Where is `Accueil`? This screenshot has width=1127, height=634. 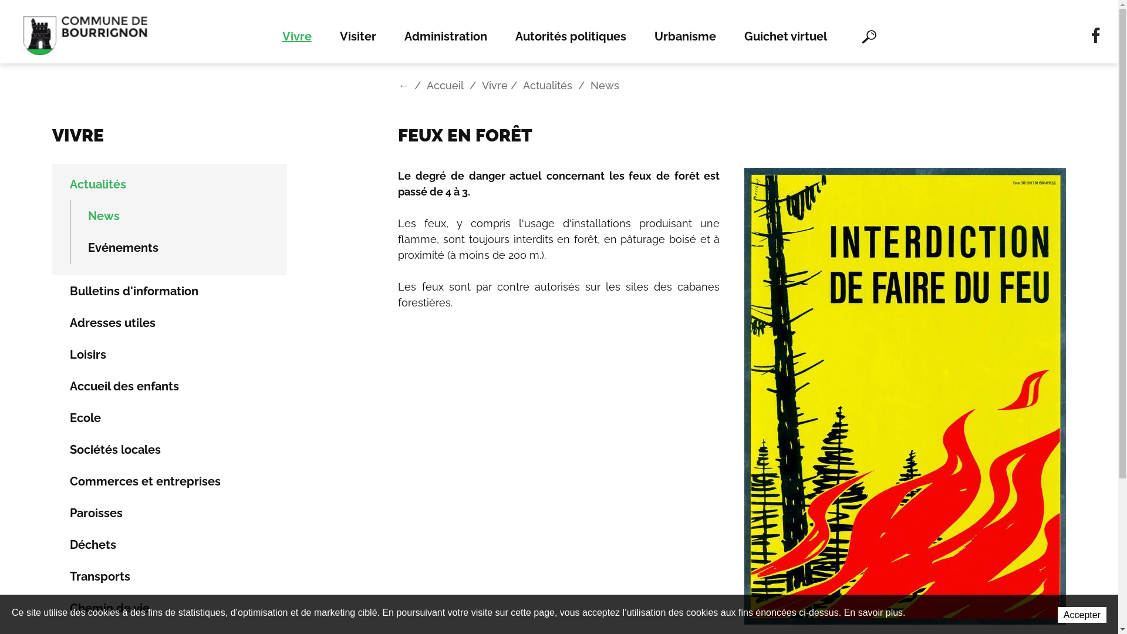 Accueil is located at coordinates (445, 86).